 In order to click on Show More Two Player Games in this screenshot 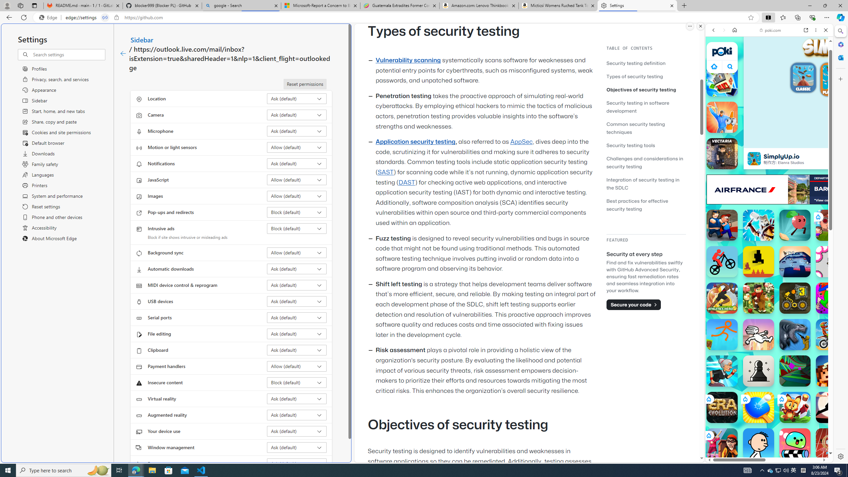, I will do `click(810, 189)`.